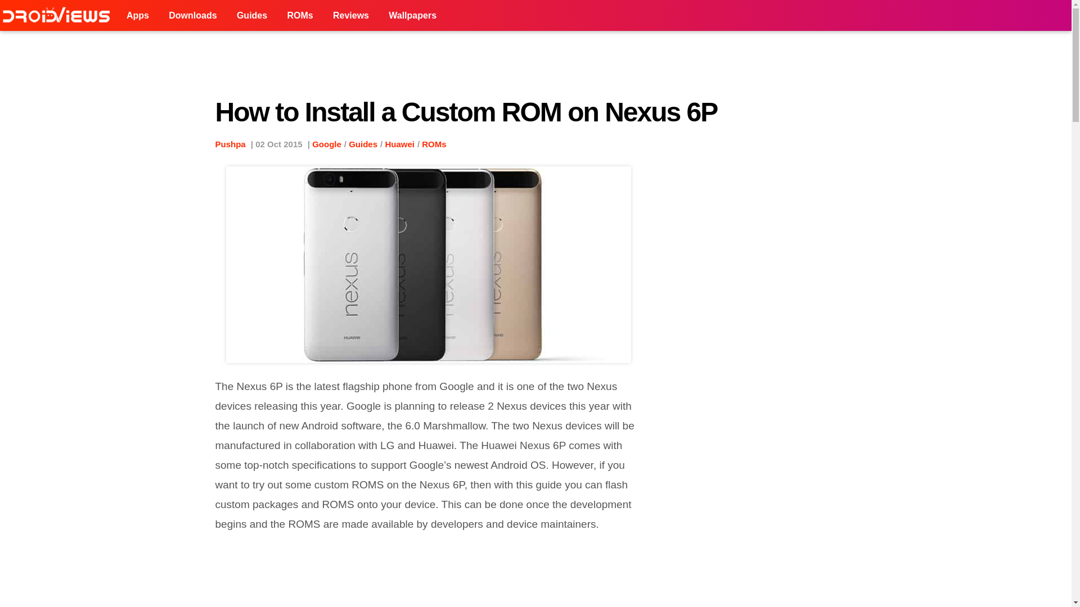 This screenshot has height=607, width=1080. What do you see at coordinates (251, 16) in the screenshot?
I see `Guides` at bounding box center [251, 16].